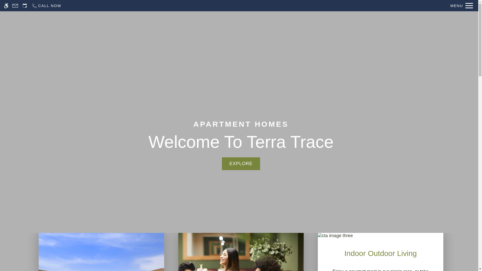 This screenshot has height=271, width=482. What do you see at coordinates (46, 6) in the screenshot?
I see `Contact page` at bounding box center [46, 6].